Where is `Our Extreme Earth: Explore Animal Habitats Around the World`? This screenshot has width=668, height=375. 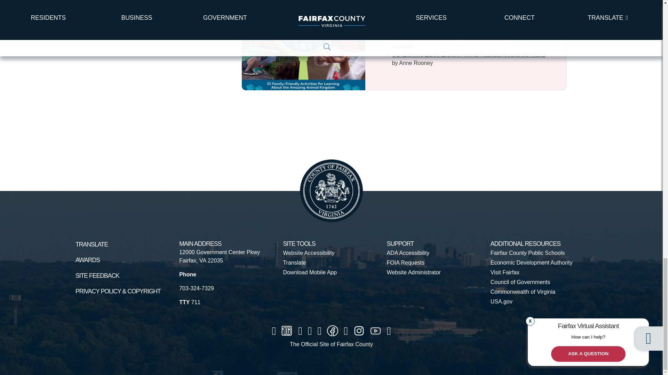 Our Extreme Earth: Explore Animal Habitats Around the World is located at coordinates (469, 55).